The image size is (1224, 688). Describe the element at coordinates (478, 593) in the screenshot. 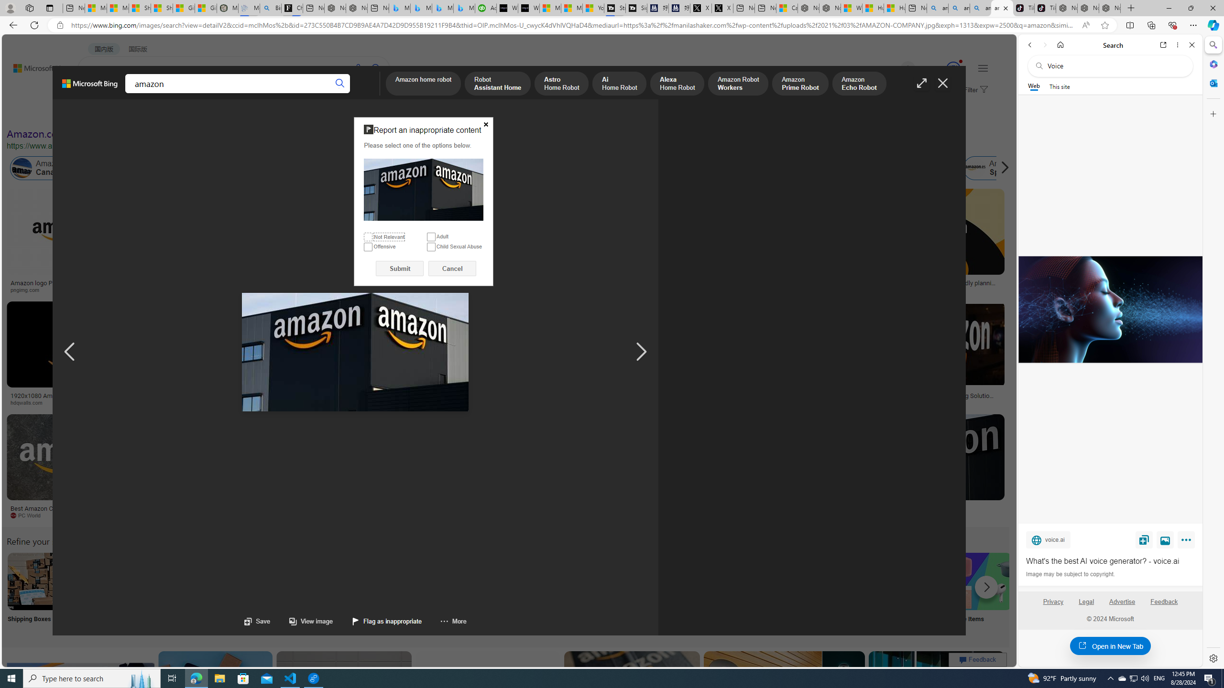

I see `Wish List` at that location.